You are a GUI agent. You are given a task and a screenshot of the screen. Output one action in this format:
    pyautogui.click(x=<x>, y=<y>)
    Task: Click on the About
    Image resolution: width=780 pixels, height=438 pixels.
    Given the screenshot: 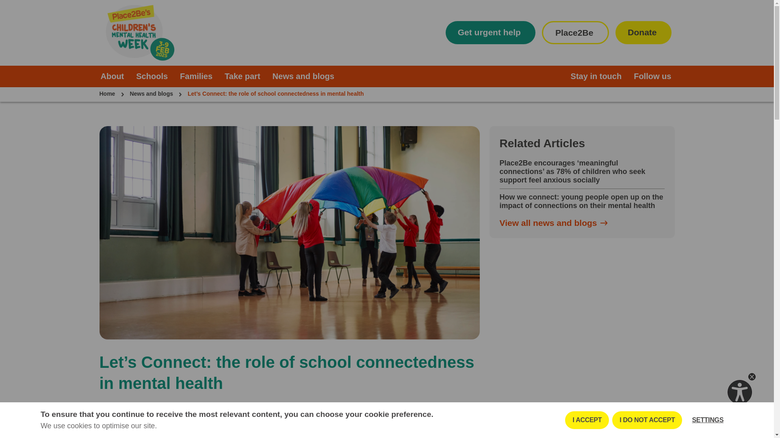 What is the action you would take?
    pyautogui.click(x=112, y=76)
    